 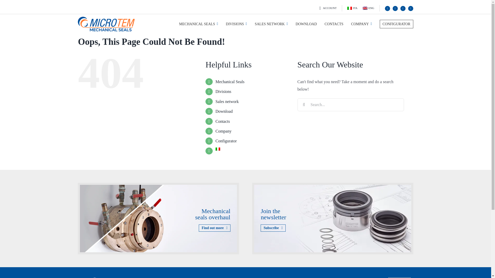 I want to click on Facebook, so click(x=387, y=8).